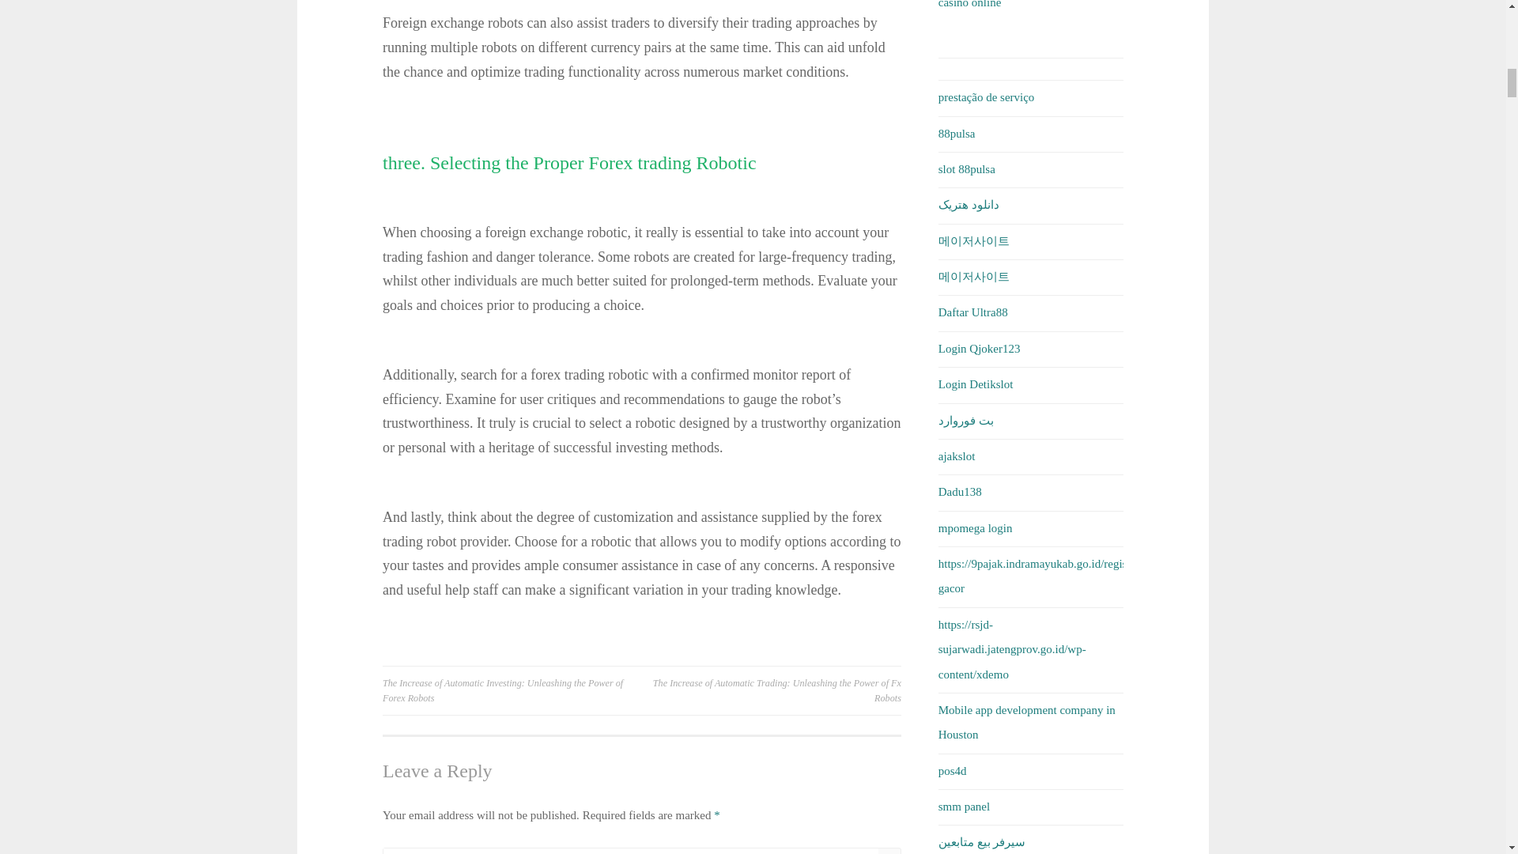  What do you see at coordinates (966, 169) in the screenshot?
I see `slot 88pulsa` at bounding box center [966, 169].